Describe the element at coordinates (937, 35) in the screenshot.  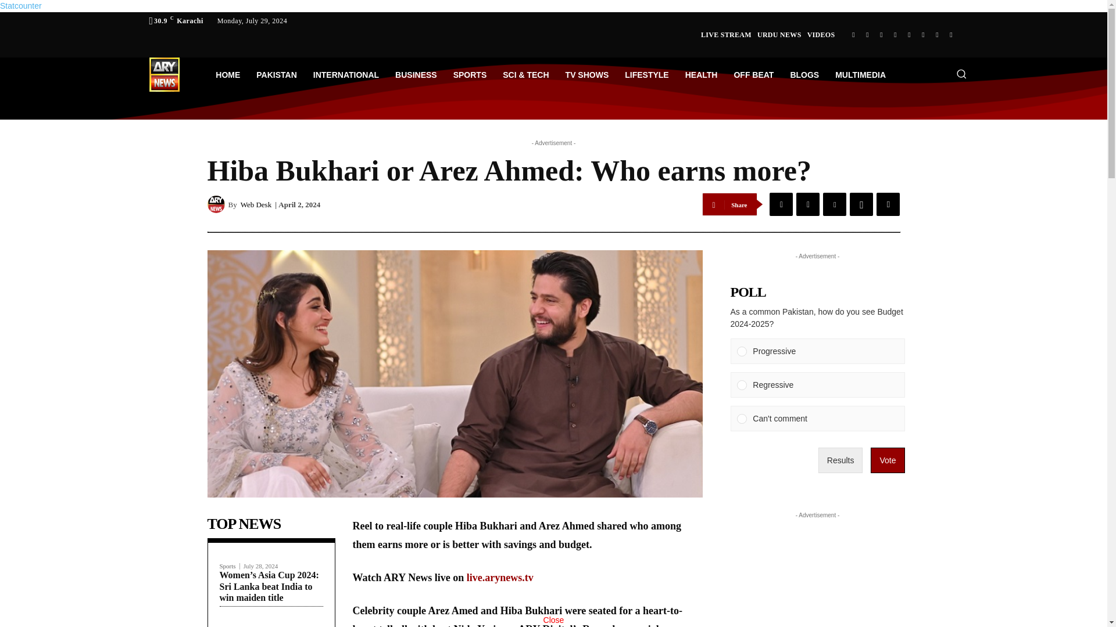
I see `Tiktok` at that location.